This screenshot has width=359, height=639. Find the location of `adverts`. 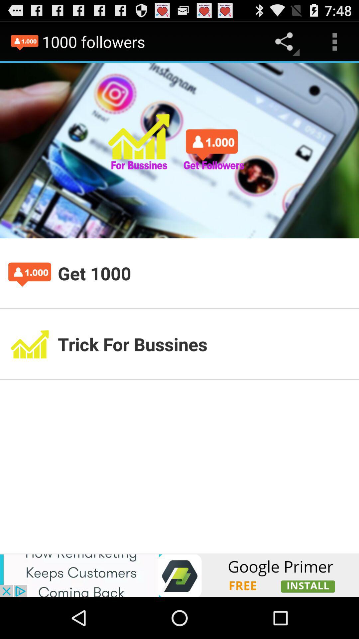

adverts is located at coordinates (179, 575).